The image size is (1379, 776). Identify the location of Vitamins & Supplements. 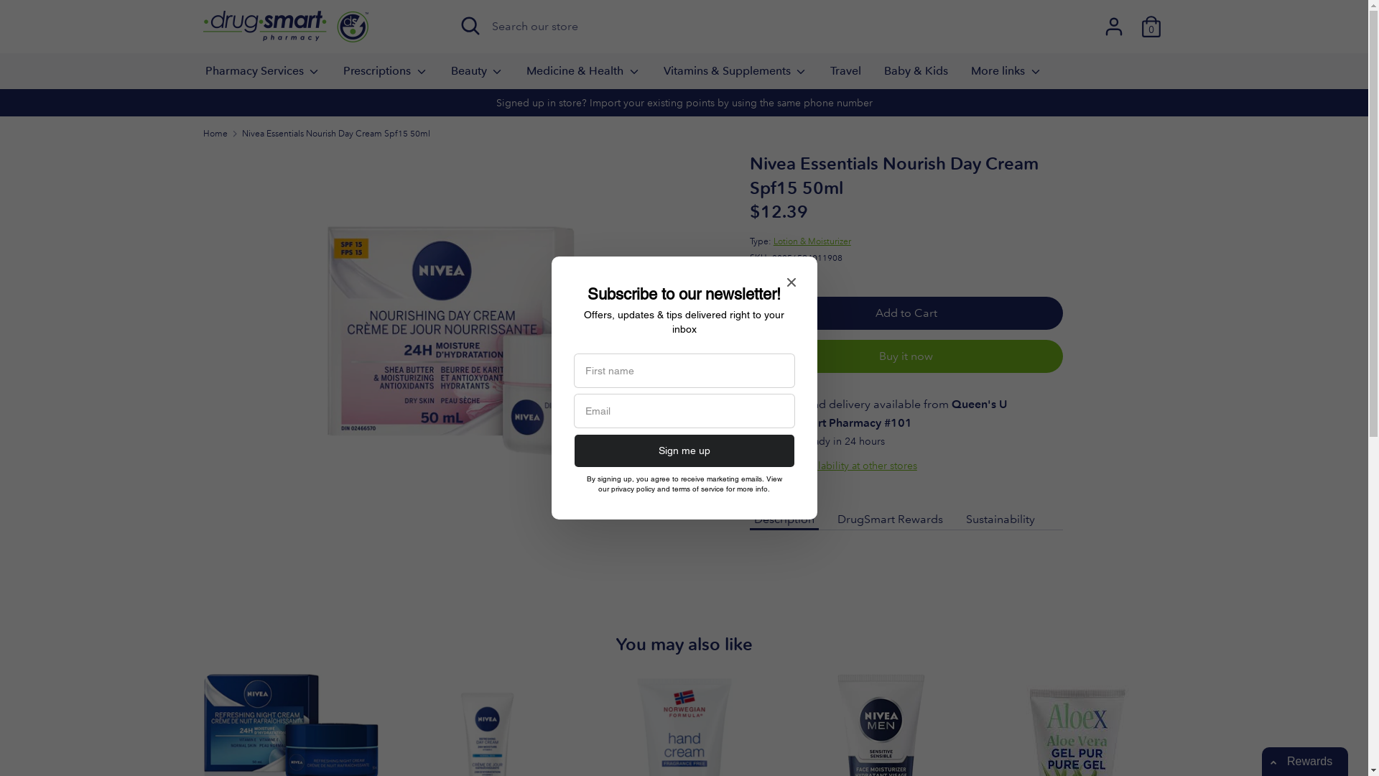
(735, 75).